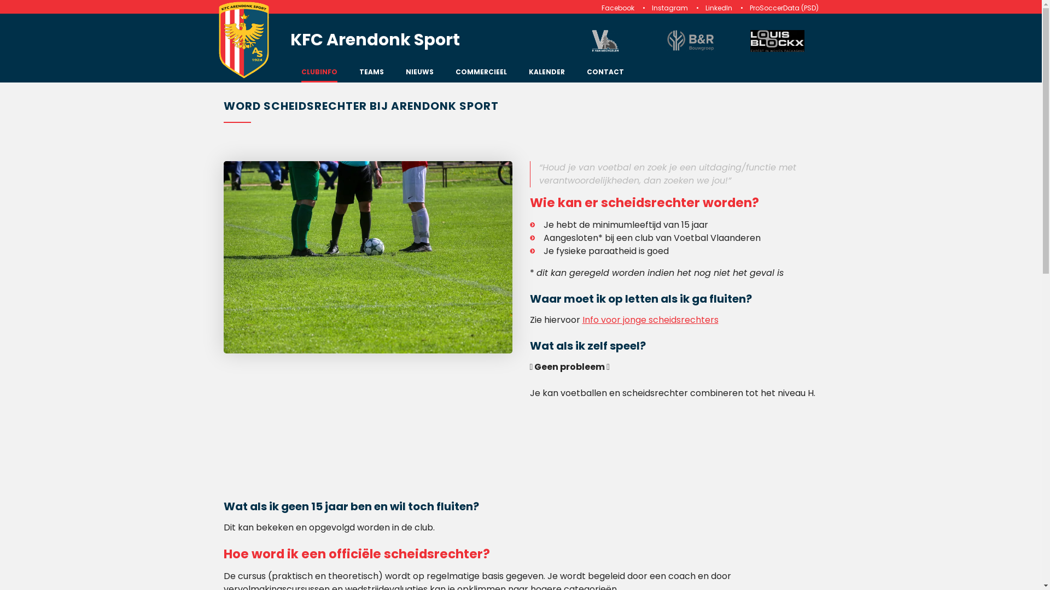 The width and height of the screenshot is (1050, 590). Describe the element at coordinates (618, 8) in the screenshot. I see `Facebook` at that location.